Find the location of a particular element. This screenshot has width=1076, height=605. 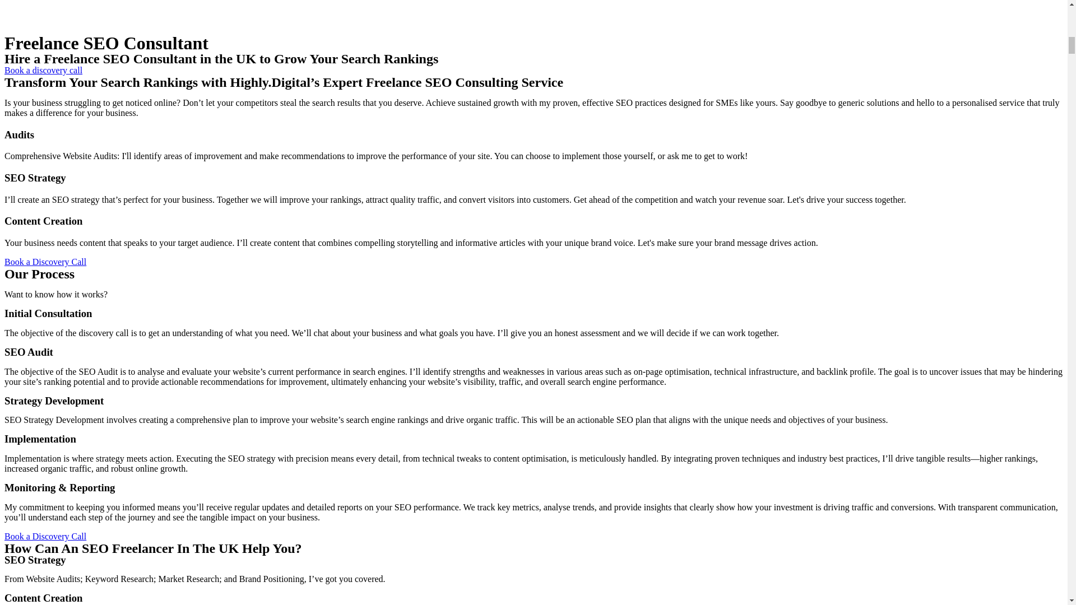

Book a Discovery Call is located at coordinates (45, 262).